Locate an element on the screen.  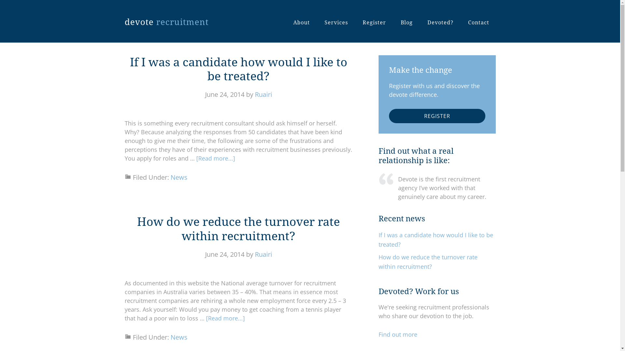
Find out more is located at coordinates (398, 334).